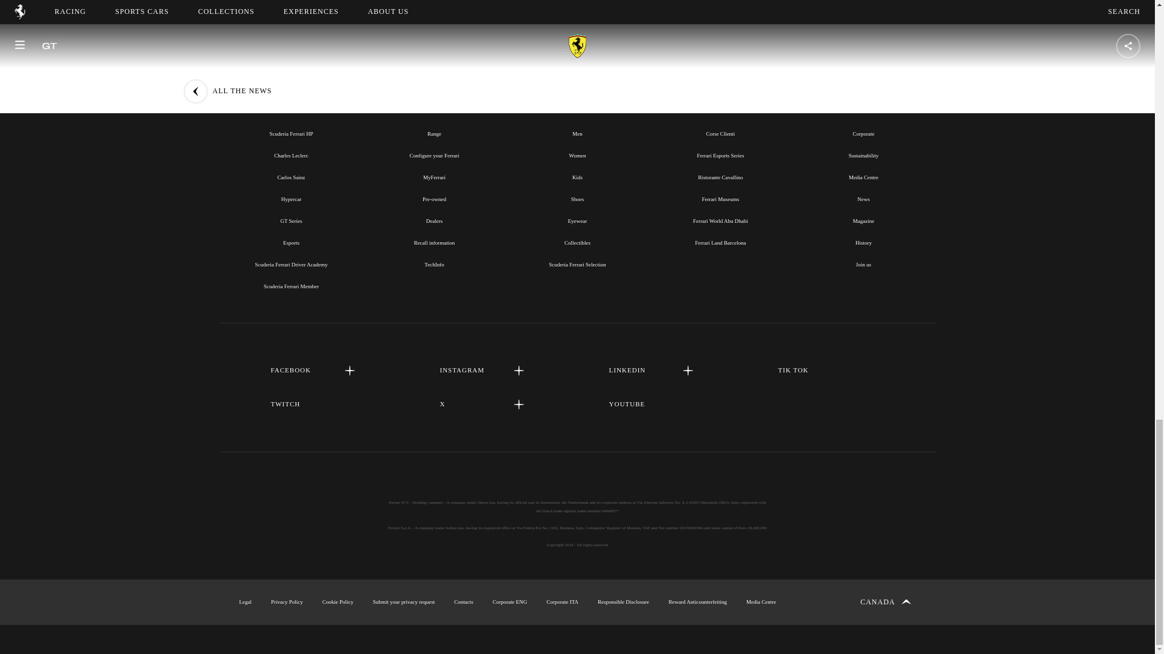  I want to click on GT Series, so click(291, 220).